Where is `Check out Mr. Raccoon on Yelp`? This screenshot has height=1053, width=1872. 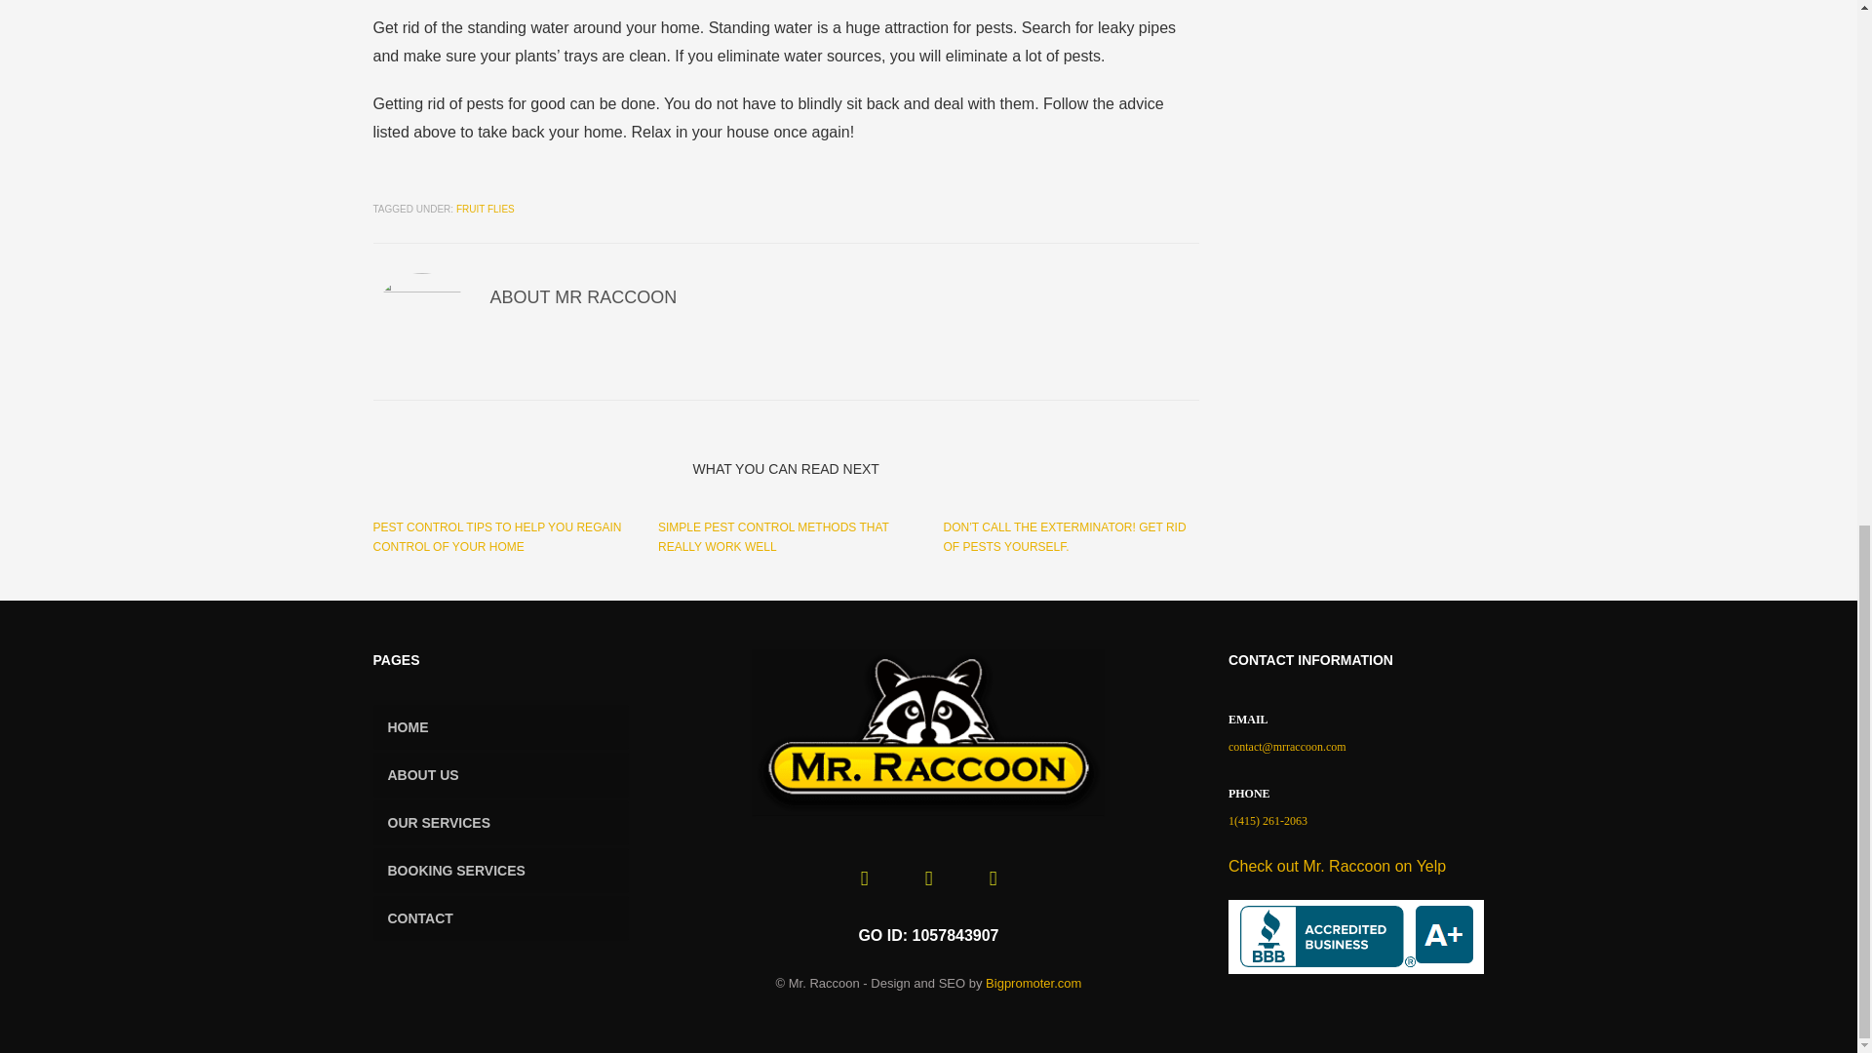 Check out Mr. Raccoon on Yelp is located at coordinates (774, 536).